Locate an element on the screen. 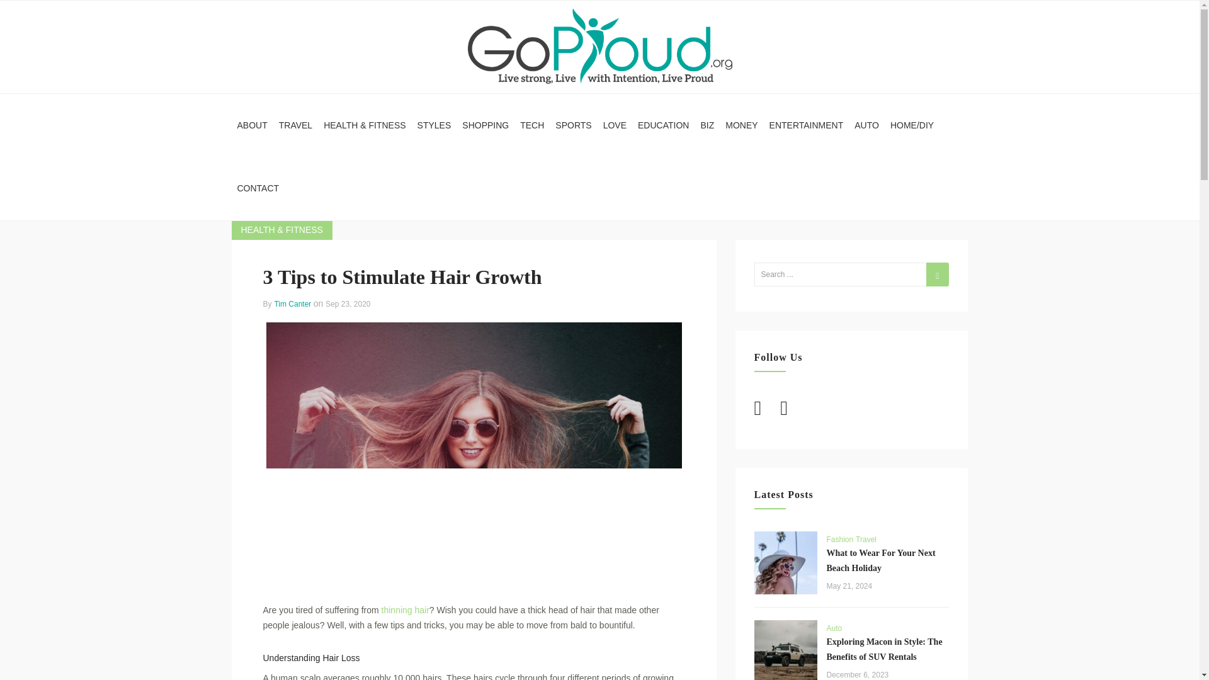  Tim Canter is located at coordinates (293, 304).